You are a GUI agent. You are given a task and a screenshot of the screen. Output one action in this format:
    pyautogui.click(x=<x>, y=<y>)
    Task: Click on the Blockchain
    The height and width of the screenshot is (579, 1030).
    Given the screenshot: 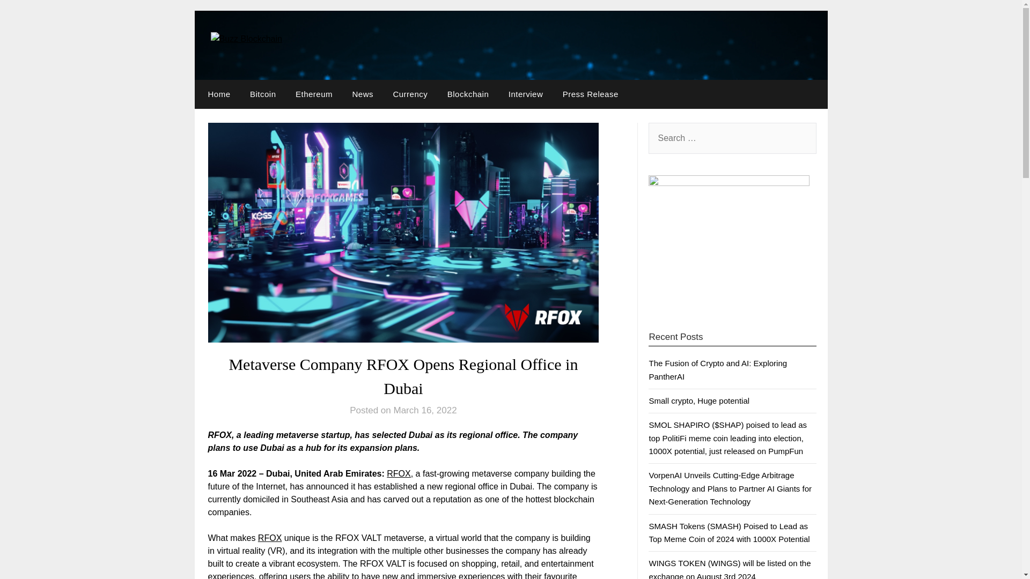 What is the action you would take?
    pyautogui.click(x=468, y=94)
    